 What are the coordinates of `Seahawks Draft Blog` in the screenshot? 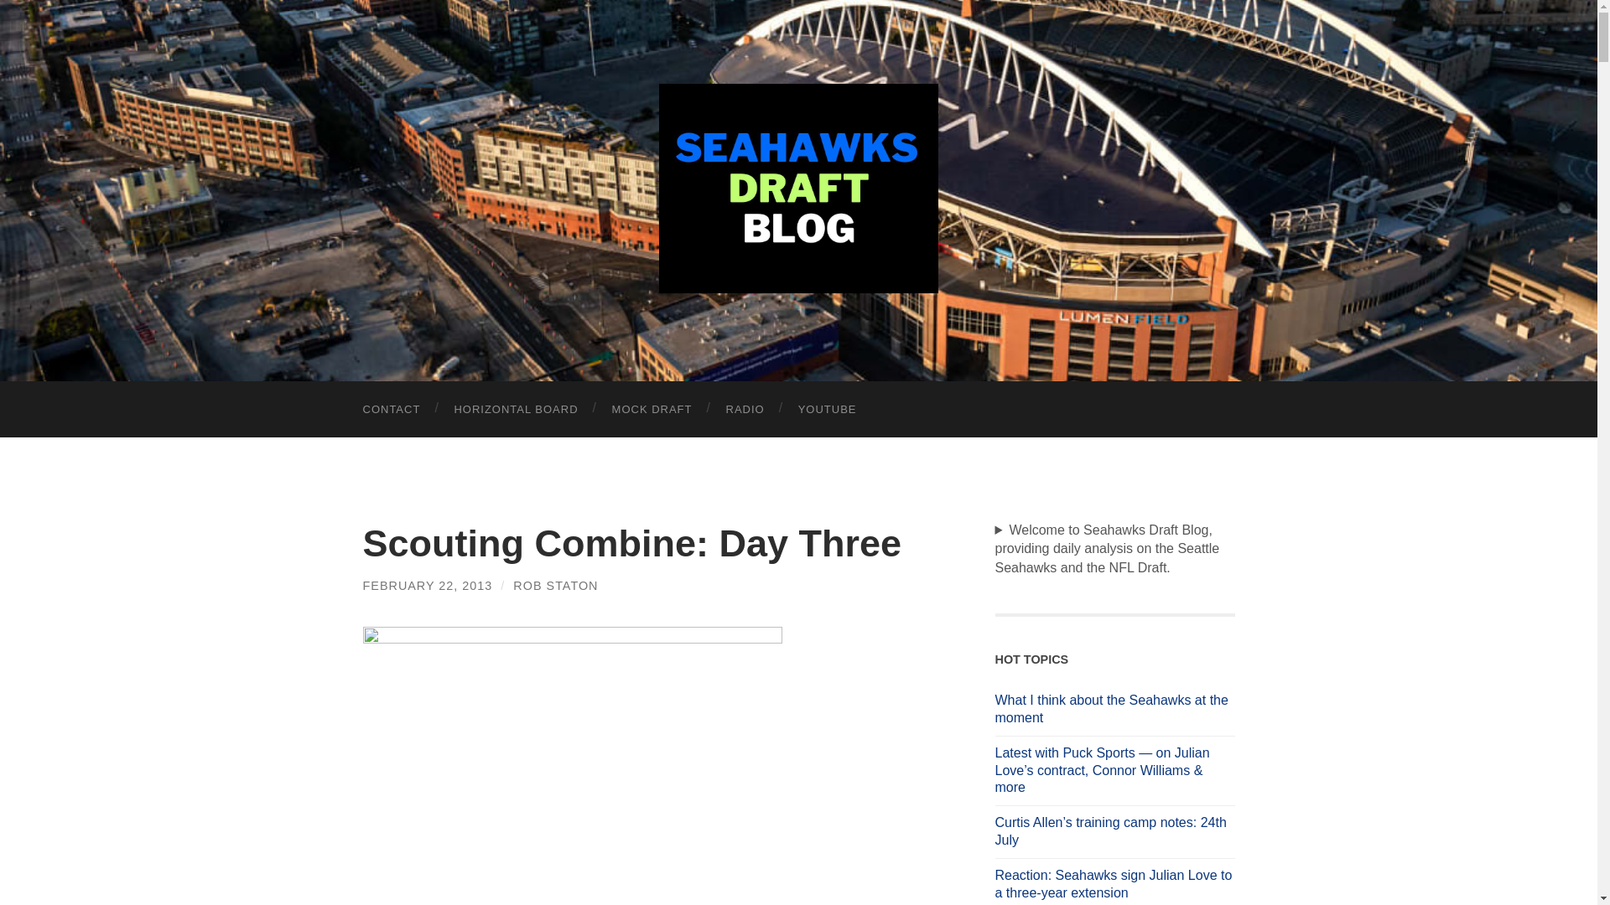 It's located at (798, 188).